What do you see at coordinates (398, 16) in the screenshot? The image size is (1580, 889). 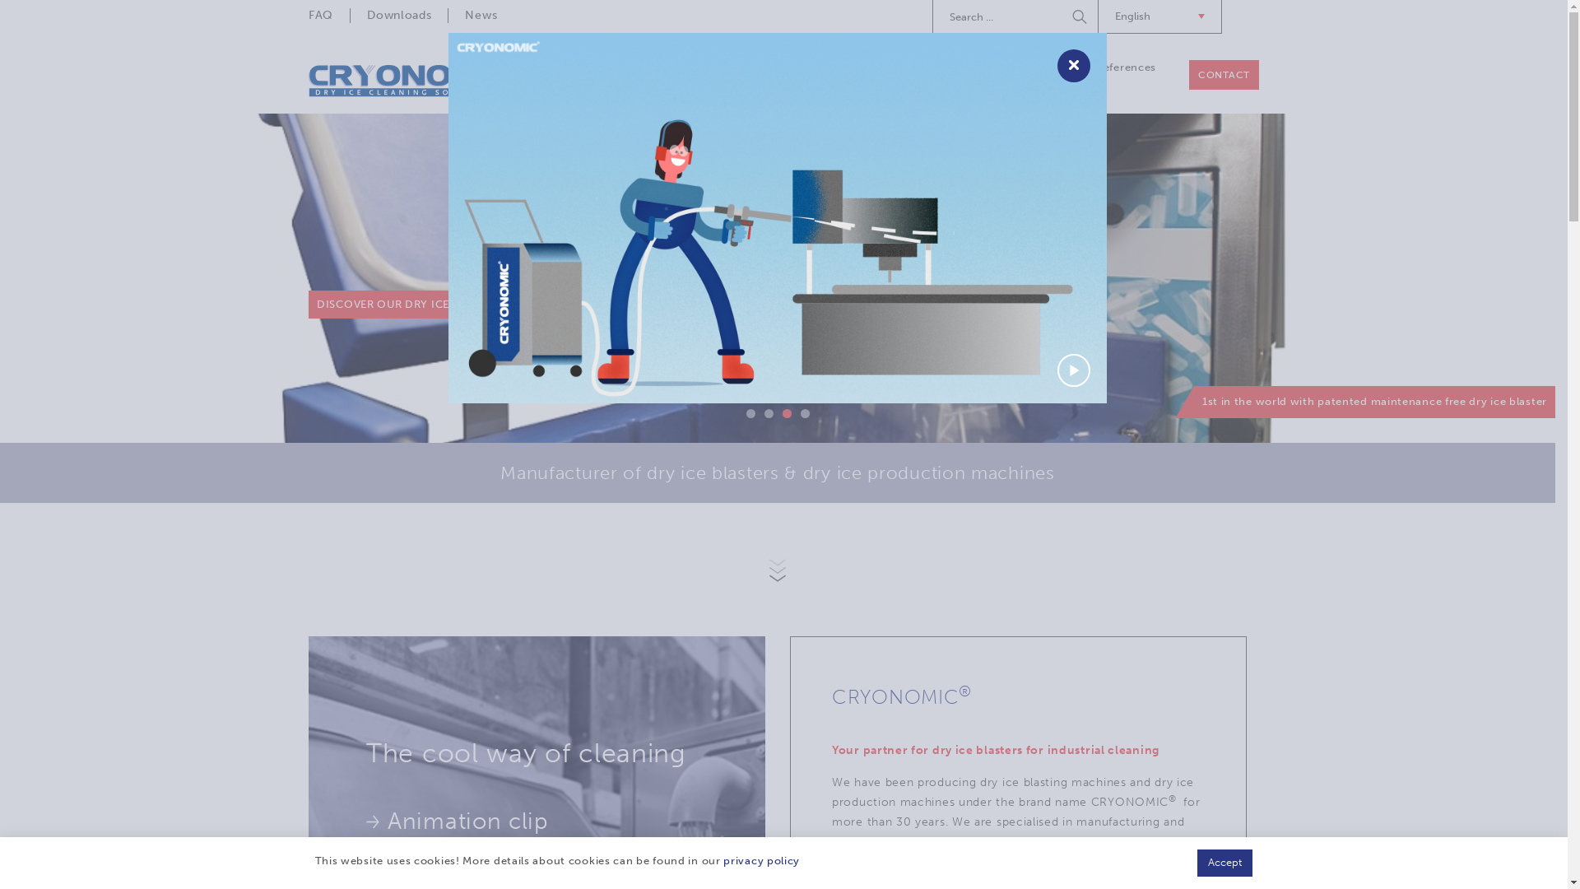 I see `Downloads` at bounding box center [398, 16].